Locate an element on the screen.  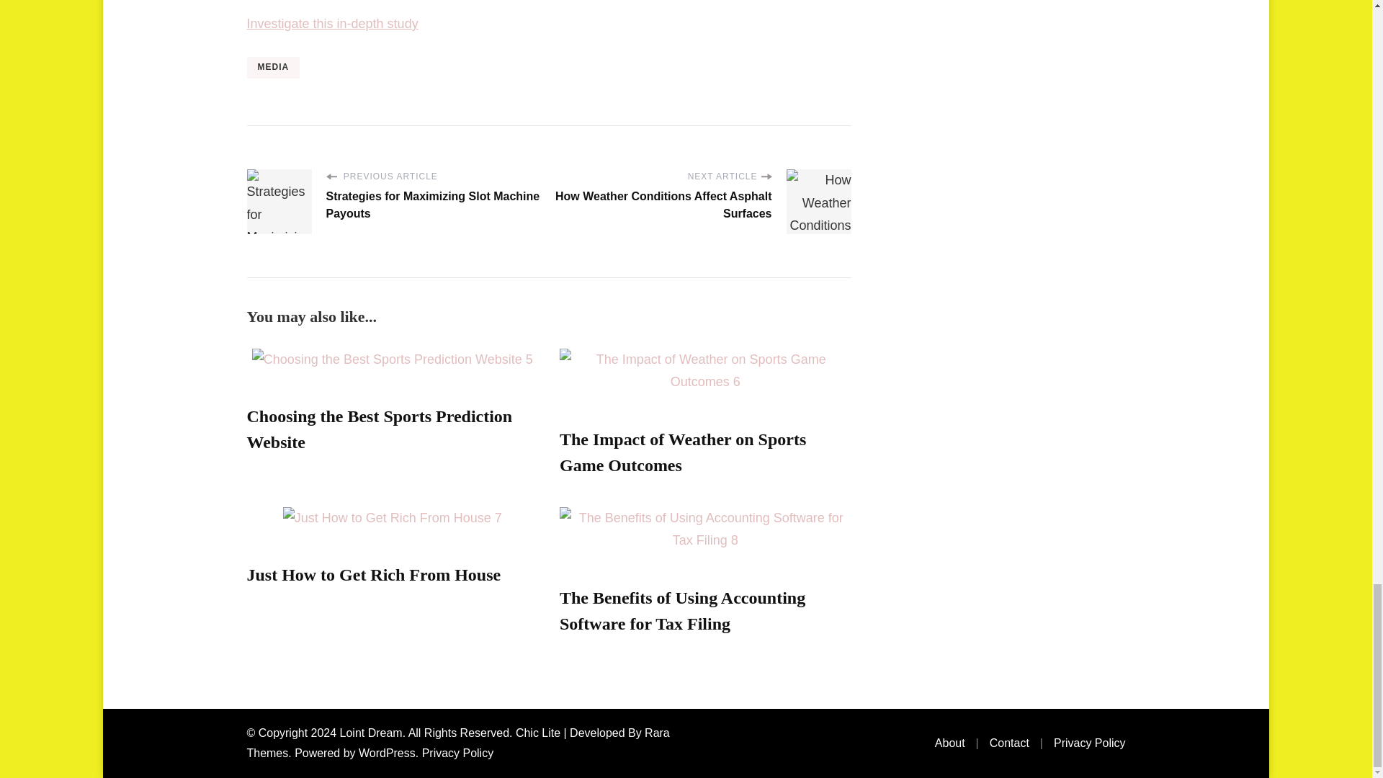
Just How to Get Rich From House is located at coordinates (373, 575).